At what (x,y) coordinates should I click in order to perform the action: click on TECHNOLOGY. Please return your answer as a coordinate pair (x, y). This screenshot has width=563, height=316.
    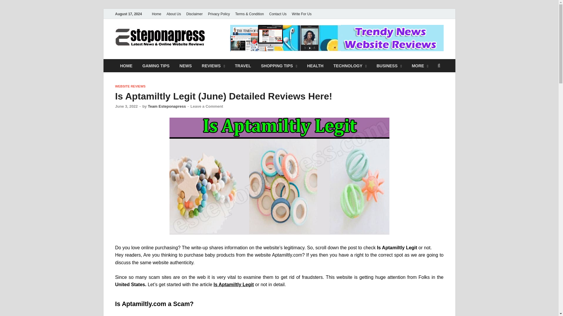
    Looking at the image, I should click on (350, 66).